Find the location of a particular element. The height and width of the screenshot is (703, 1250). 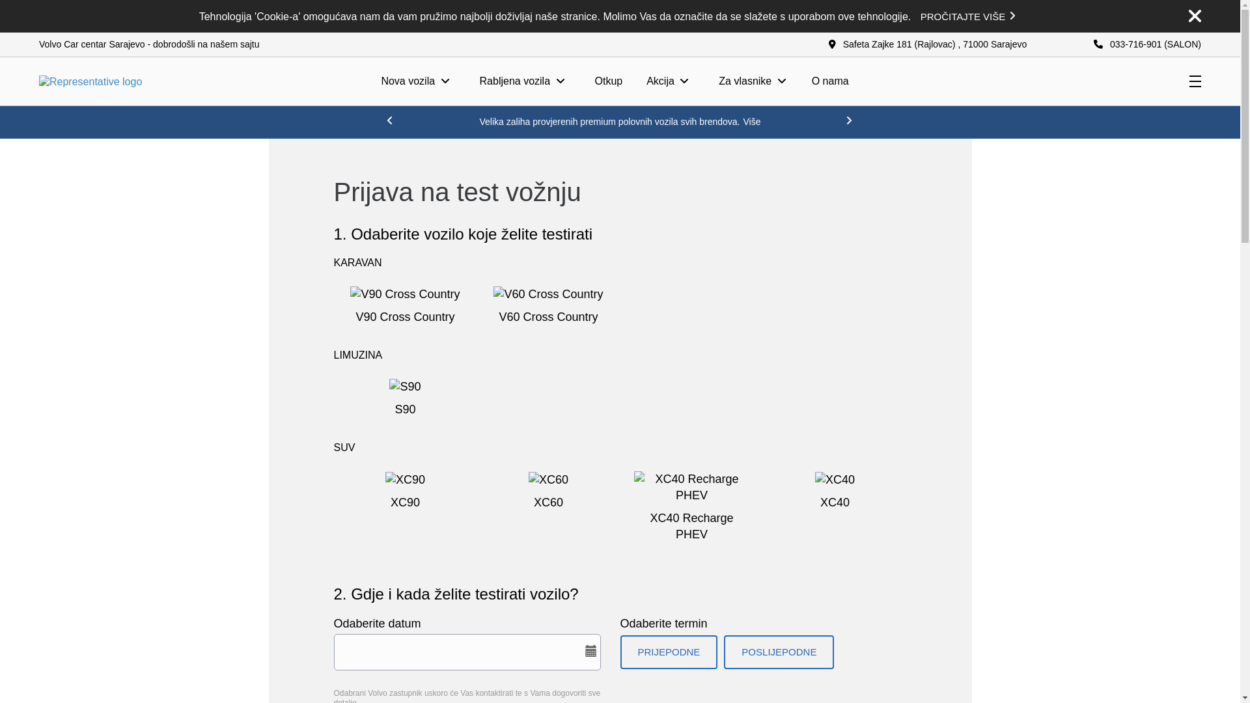

POSLIJEPODNE is located at coordinates (779, 652).